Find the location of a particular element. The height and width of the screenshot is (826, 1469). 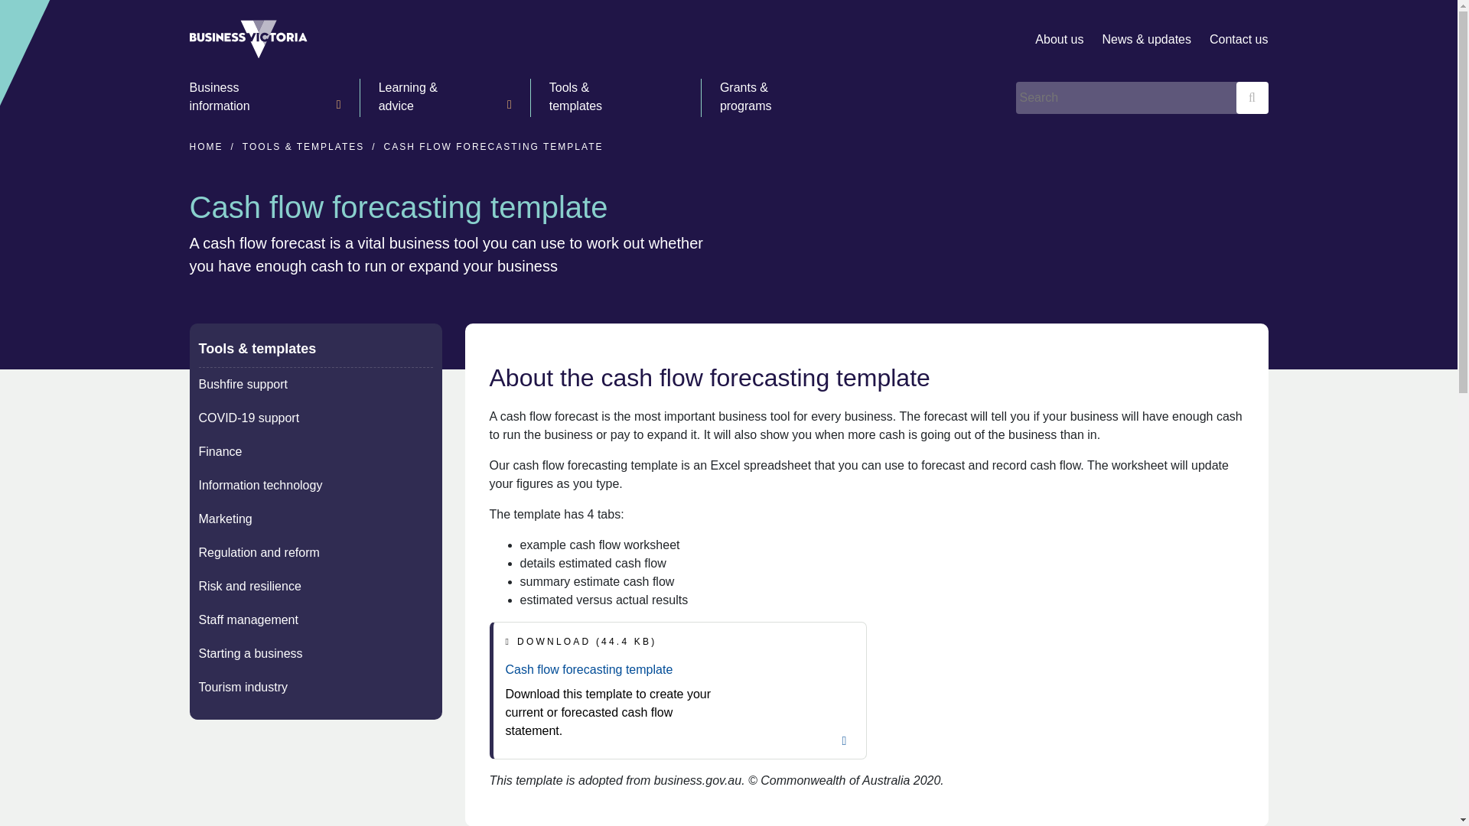

About us is located at coordinates (1059, 40).